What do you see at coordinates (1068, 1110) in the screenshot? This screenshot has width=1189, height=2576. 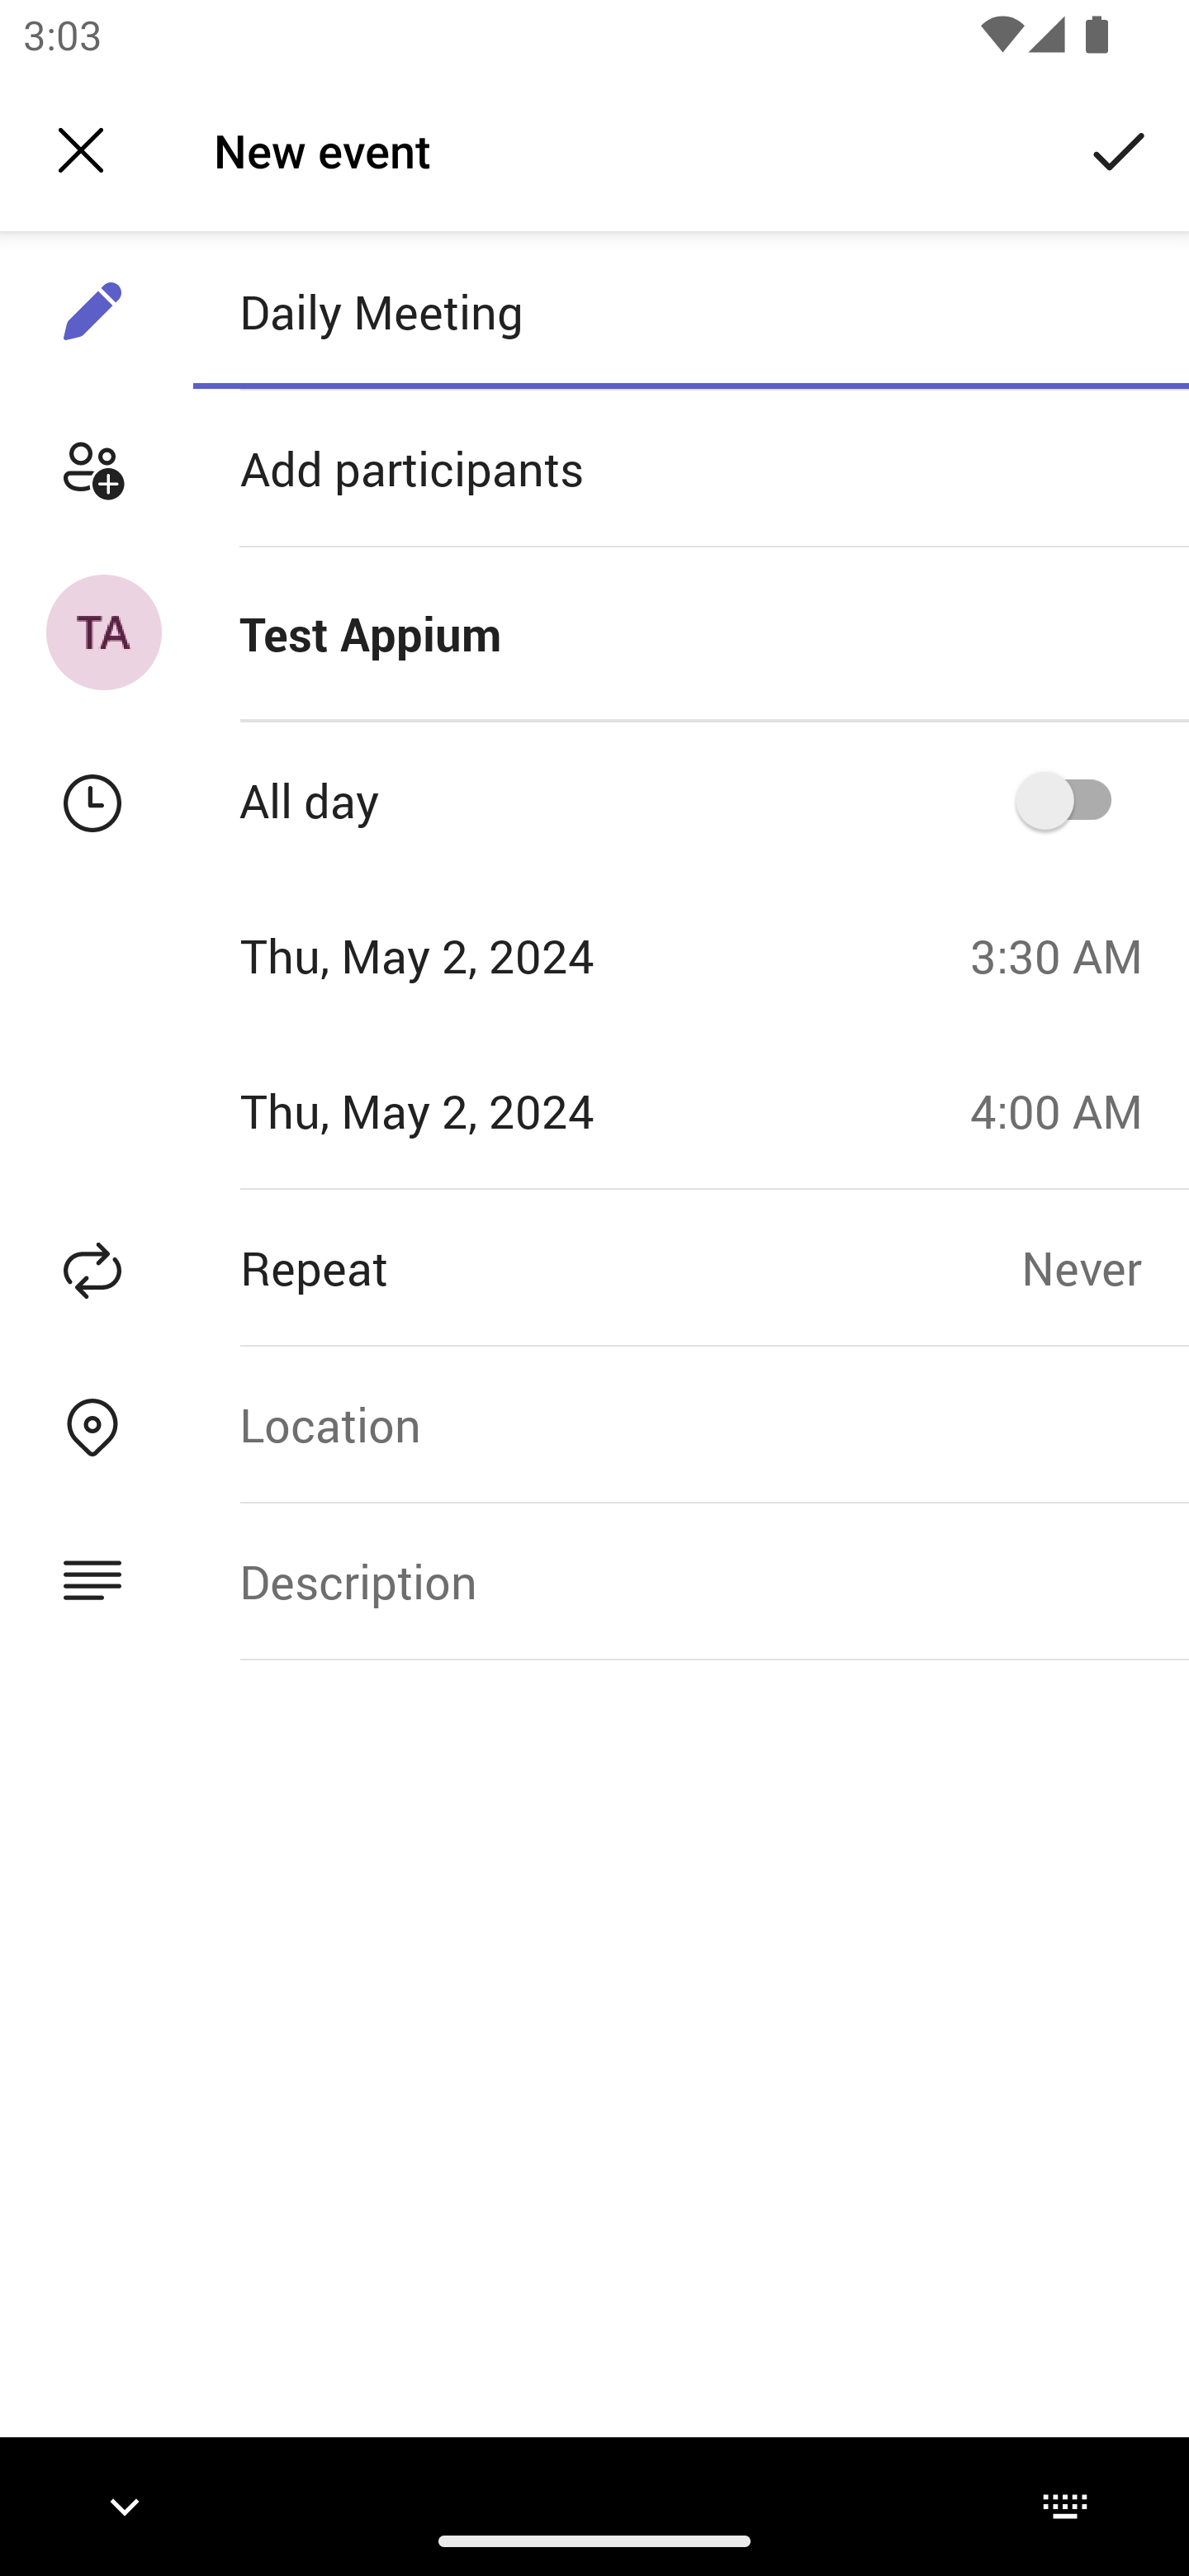 I see `4:00 AM End time 4:00 AM` at bounding box center [1068, 1110].